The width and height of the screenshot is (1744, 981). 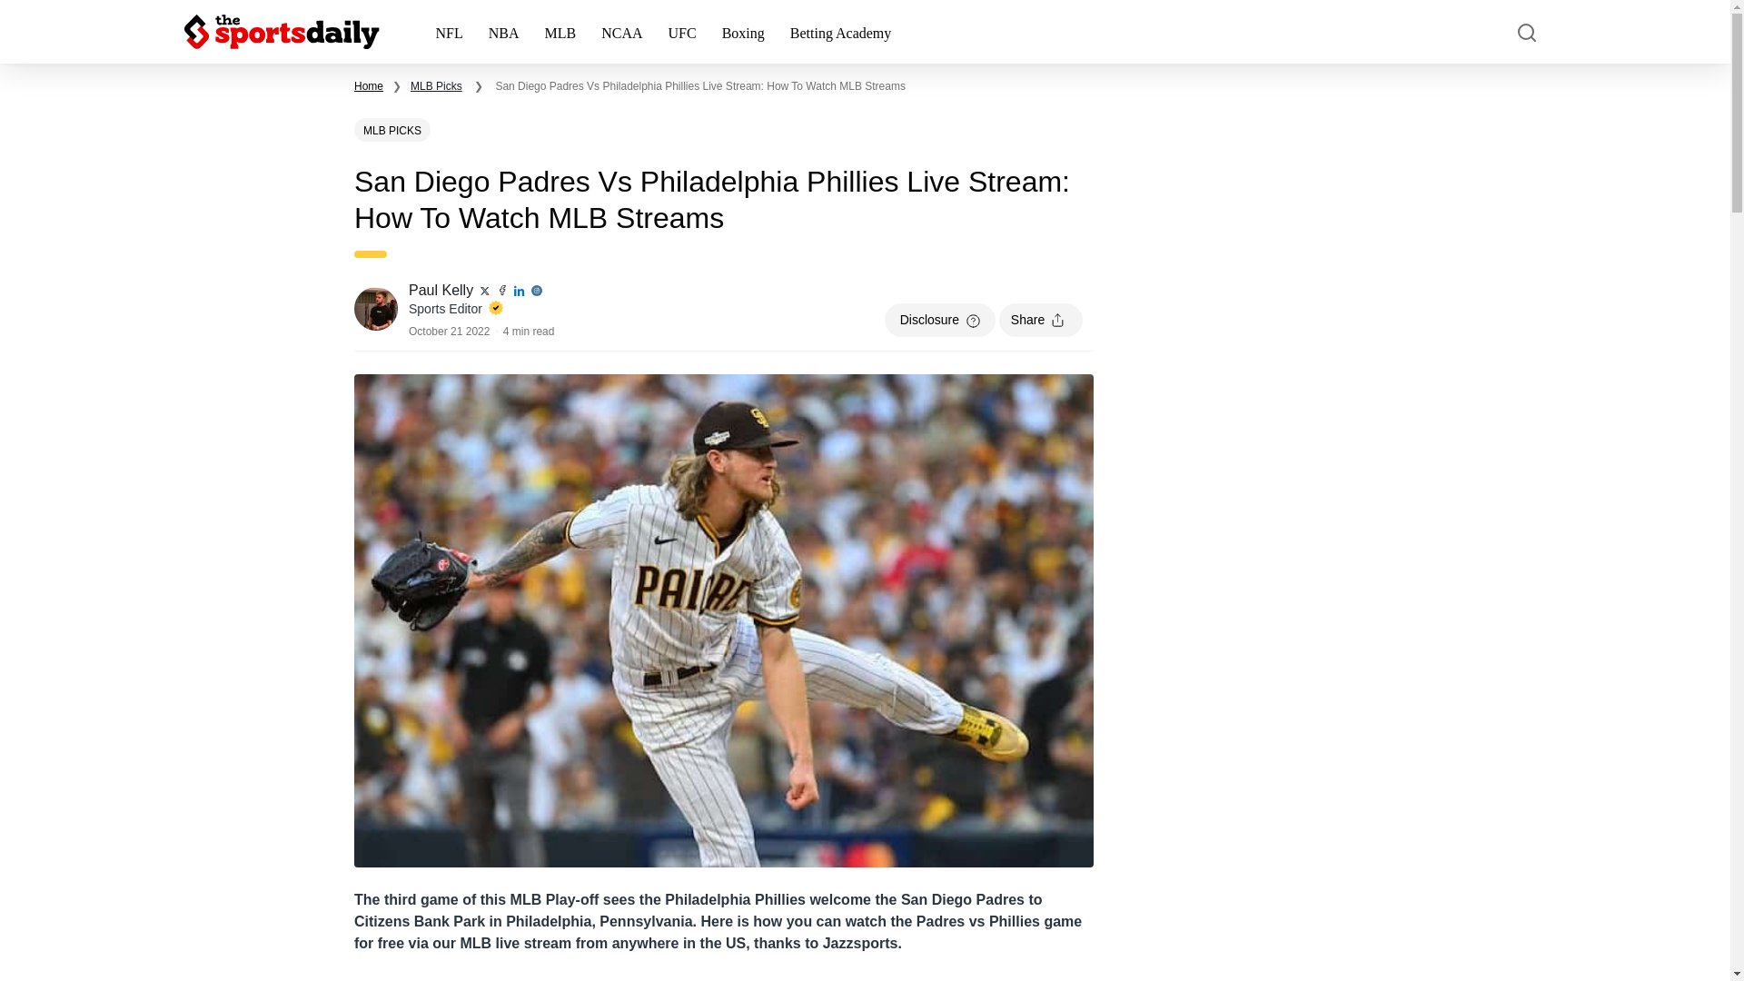 I want to click on Paul Kelly, so click(x=441, y=291).